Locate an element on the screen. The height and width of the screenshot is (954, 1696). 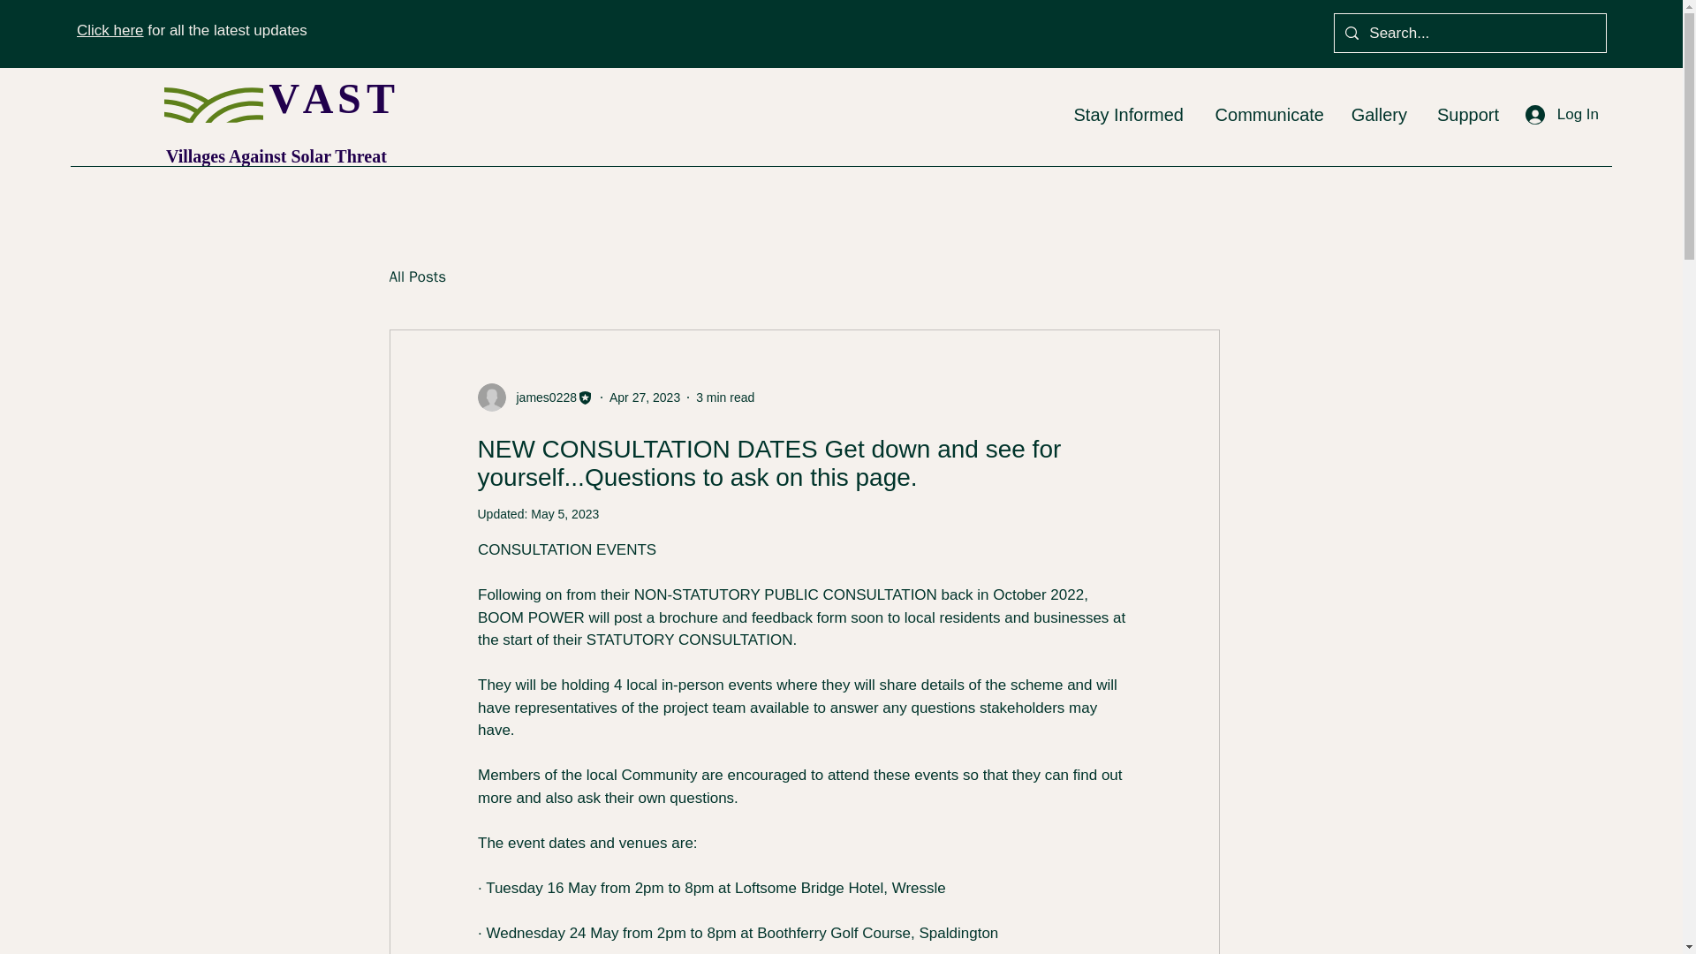
Communicate is located at coordinates (1267, 114).